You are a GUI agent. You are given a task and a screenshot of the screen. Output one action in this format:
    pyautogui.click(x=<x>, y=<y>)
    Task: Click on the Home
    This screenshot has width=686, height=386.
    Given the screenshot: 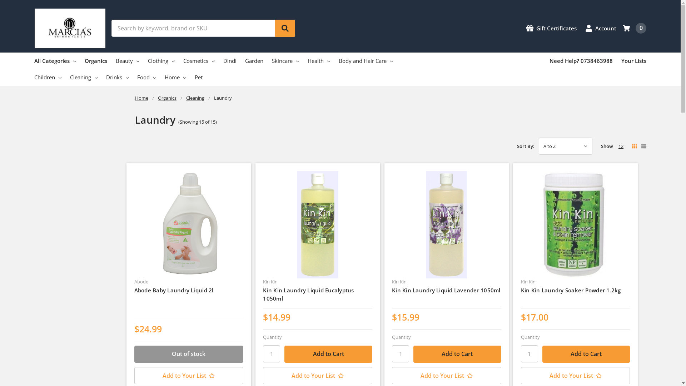 What is the action you would take?
    pyautogui.click(x=141, y=98)
    